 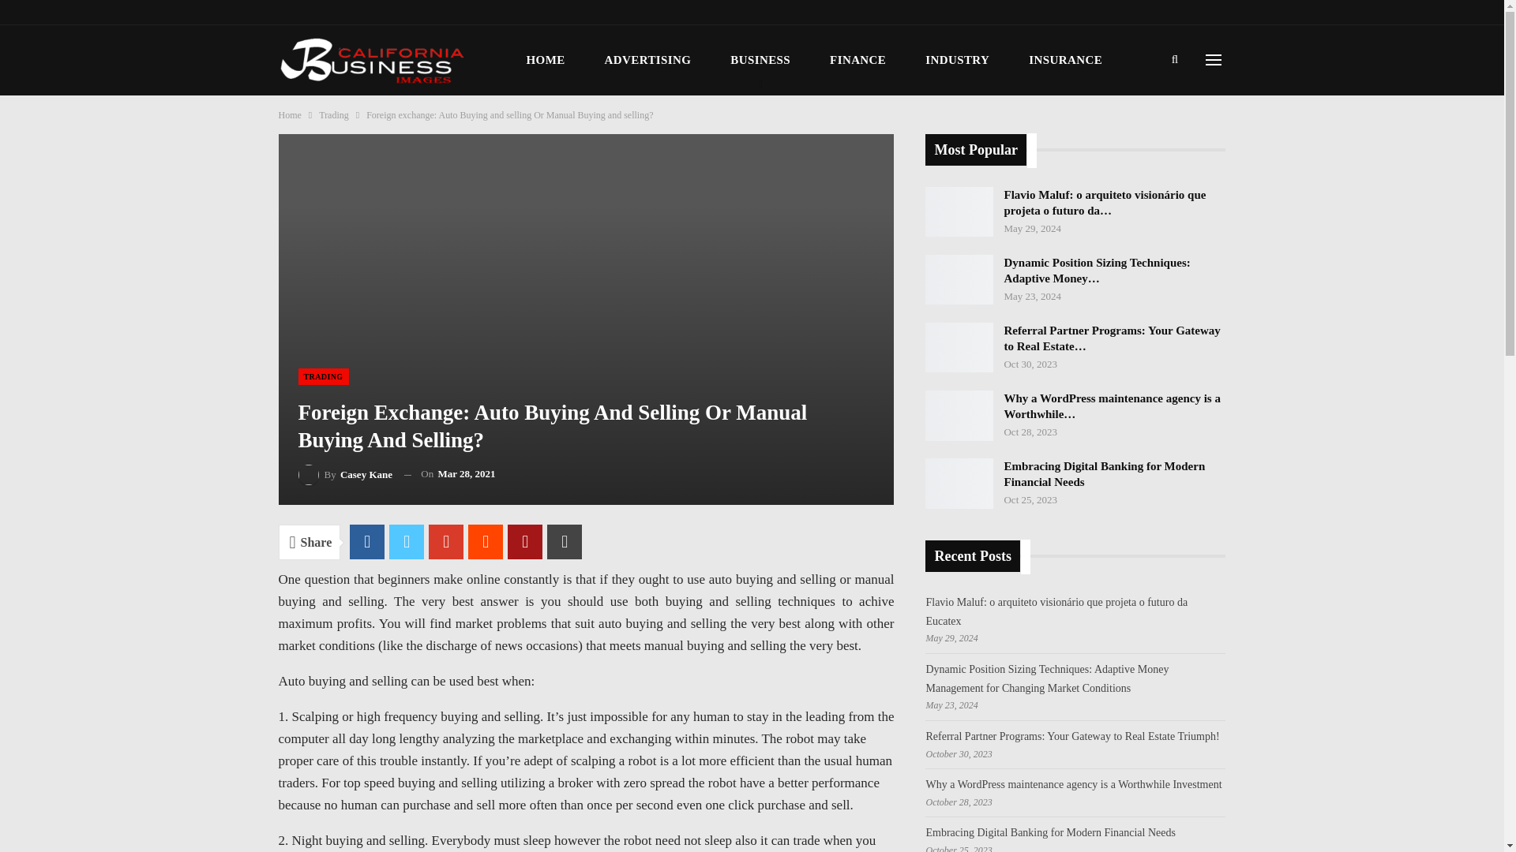 What do you see at coordinates (346, 473) in the screenshot?
I see `By Casey Kane` at bounding box center [346, 473].